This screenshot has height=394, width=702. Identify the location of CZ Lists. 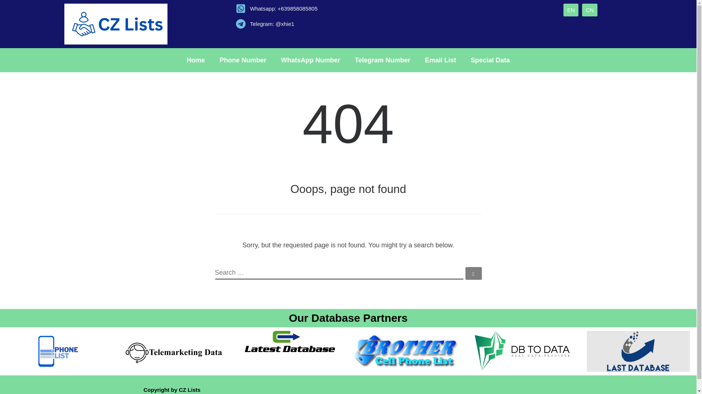
(189, 390).